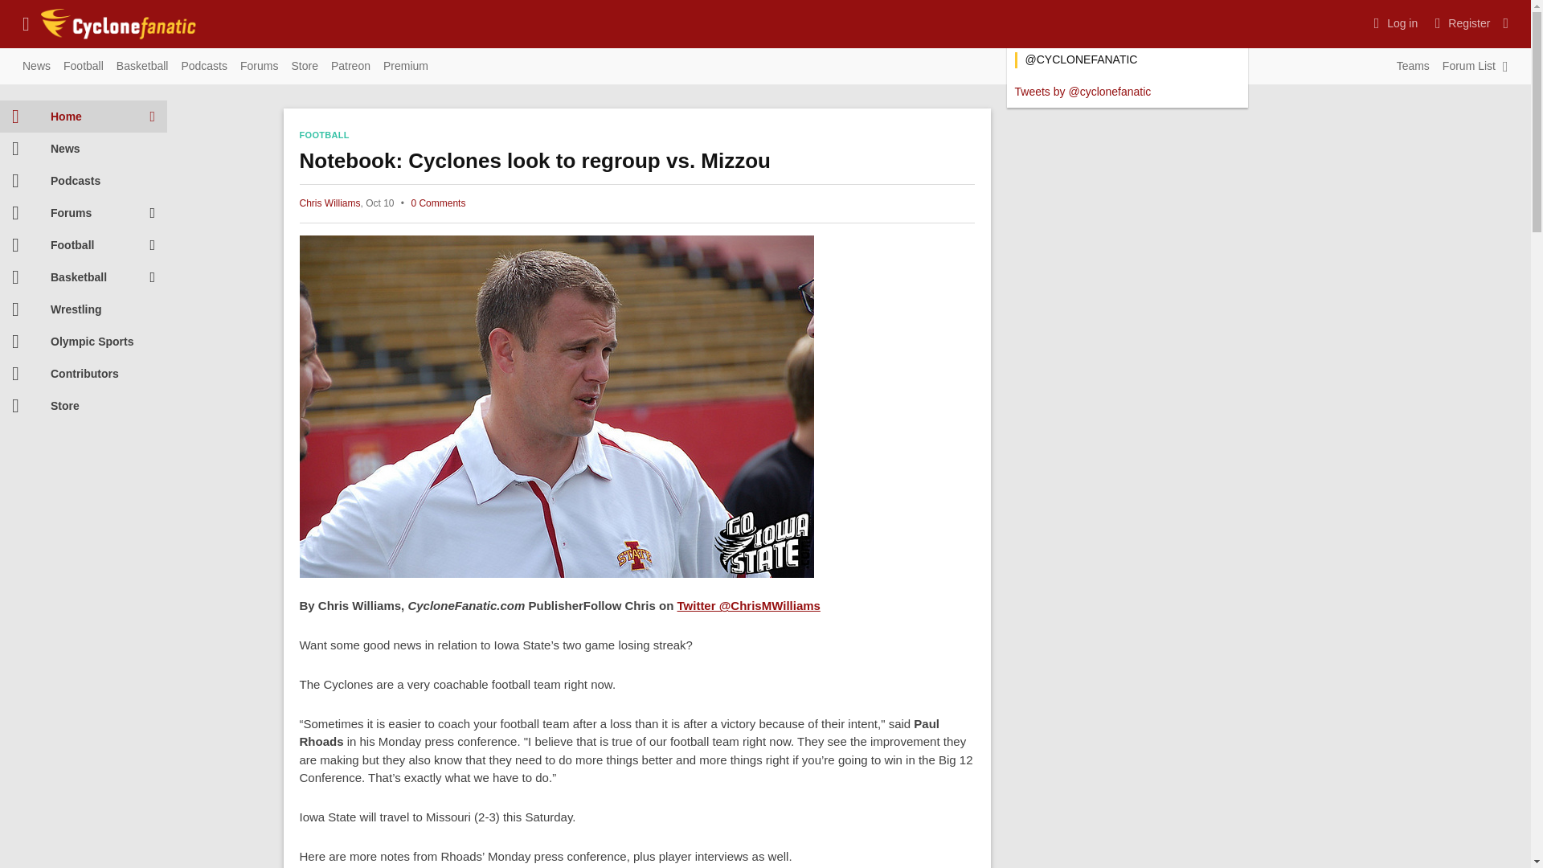 Image resolution: width=1543 pixels, height=868 pixels. What do you see at coordinates (259, 67) in the screenshot?
I see `Forums` at bounding box center [259, 67].